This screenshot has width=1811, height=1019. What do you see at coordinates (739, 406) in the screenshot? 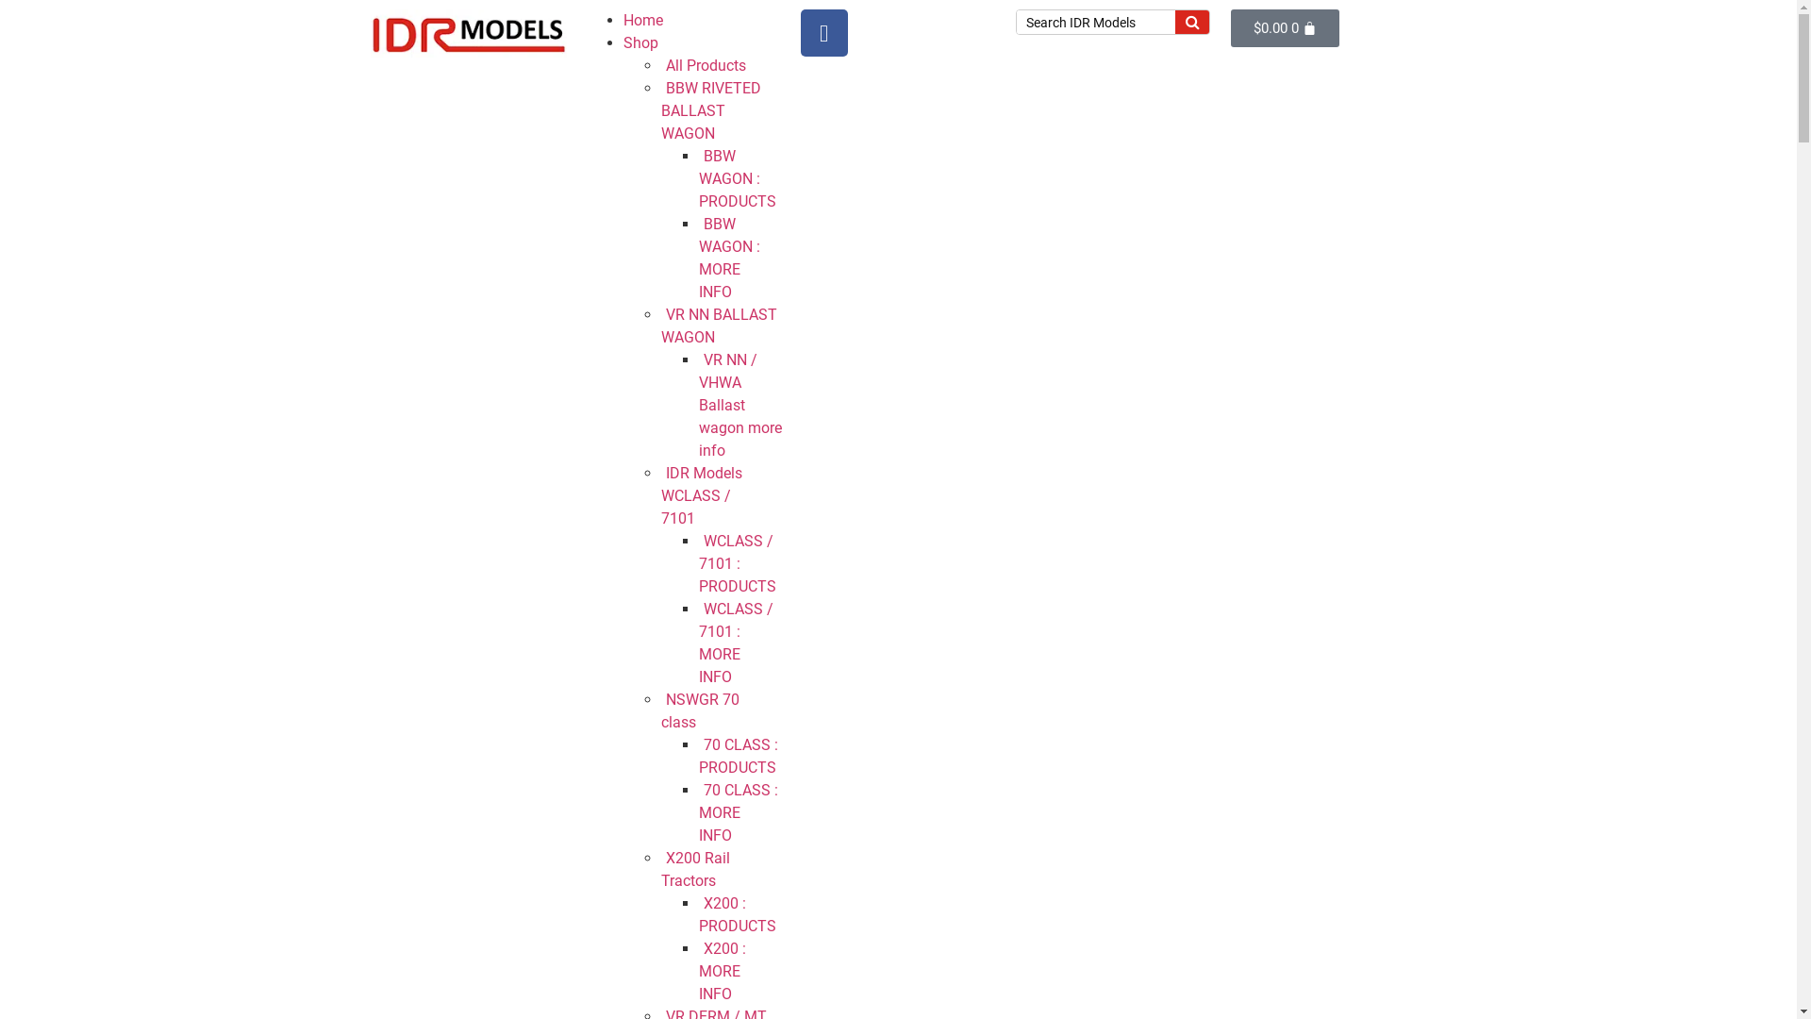
I see `VR NN / VHWA Ballast wagon more info` at bounding box center [739, 406].